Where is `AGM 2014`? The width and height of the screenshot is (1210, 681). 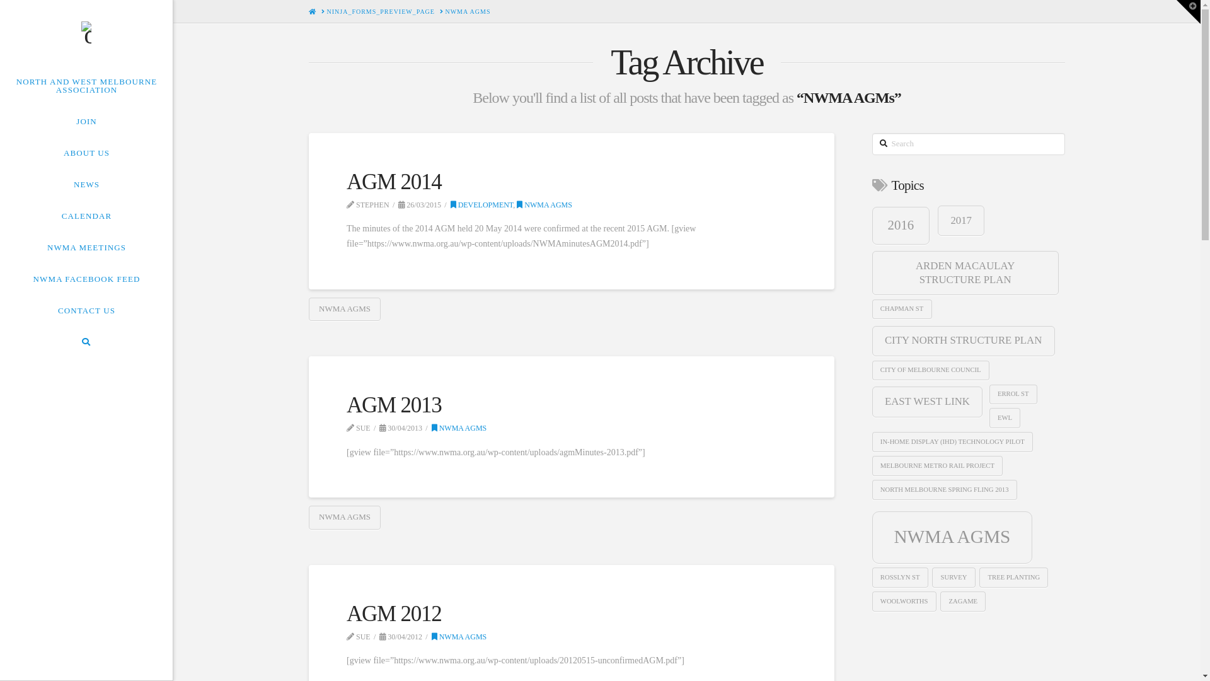 AGM 2014 is located at coordinates (395, 182).